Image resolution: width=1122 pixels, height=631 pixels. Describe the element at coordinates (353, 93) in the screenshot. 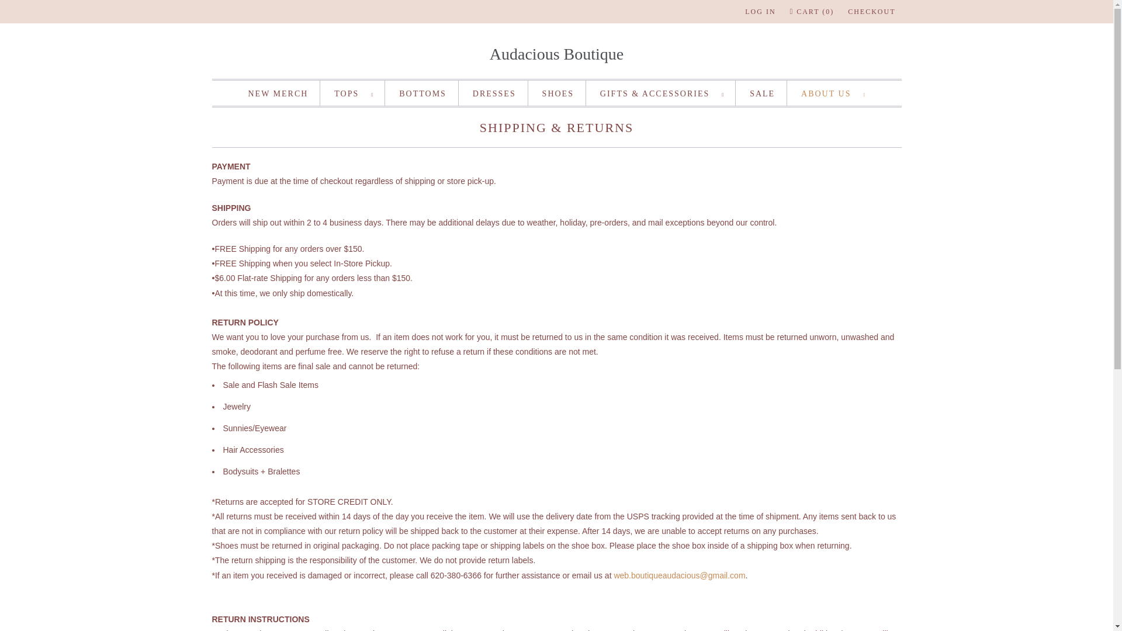

I see `TOPS ` at that location.